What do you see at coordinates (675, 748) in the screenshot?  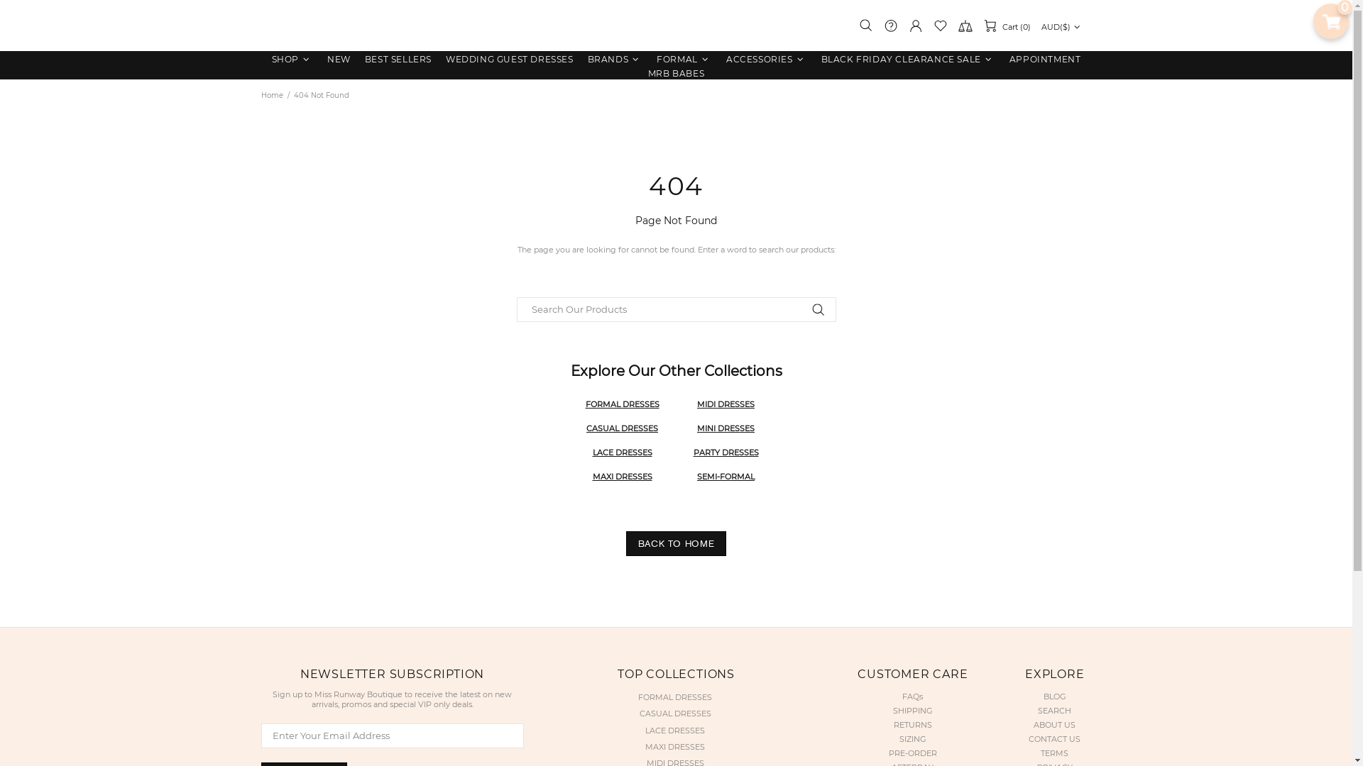 I see `MAXI DRESSES` at bounding box center [675, 748].